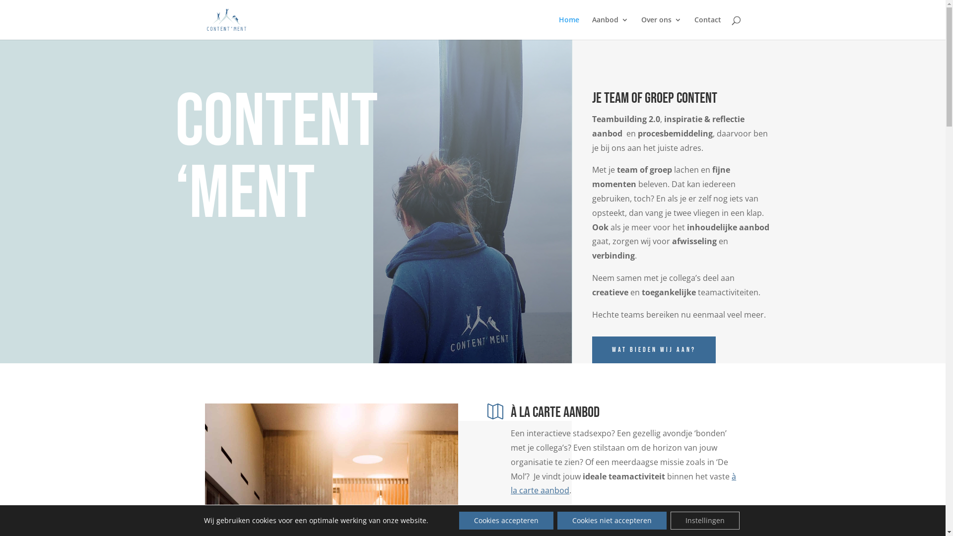 The width and height of the screenshot is (953, 536). Describe the element at coordinates (661, 28) in the screenshot. I see `Over ons` at that location.